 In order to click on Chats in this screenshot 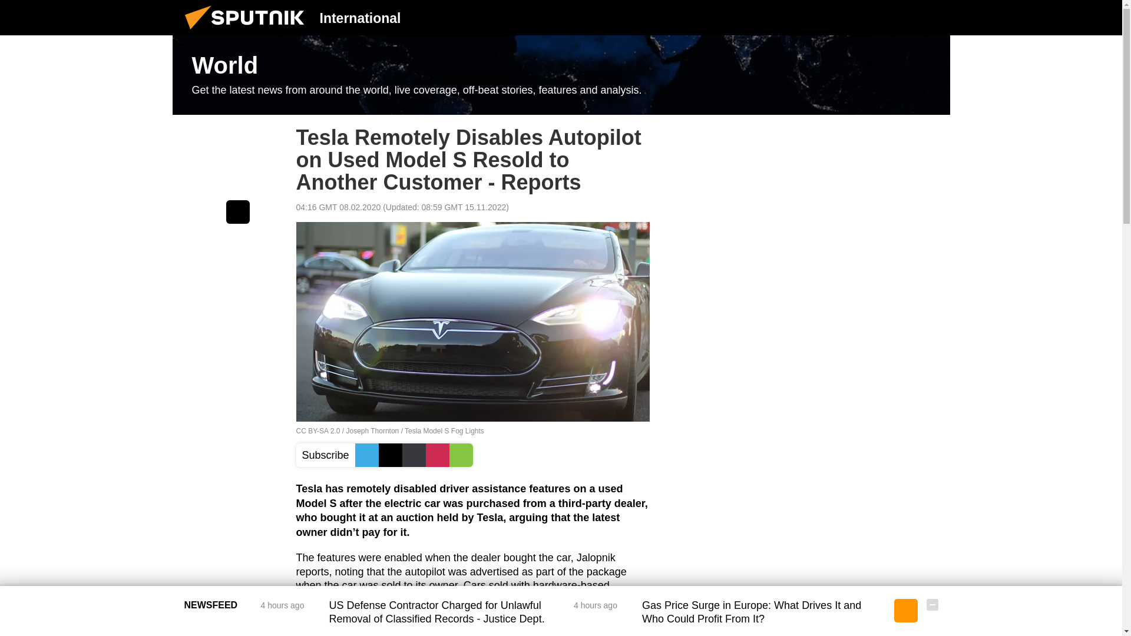, I will do `click(932, 17)`.